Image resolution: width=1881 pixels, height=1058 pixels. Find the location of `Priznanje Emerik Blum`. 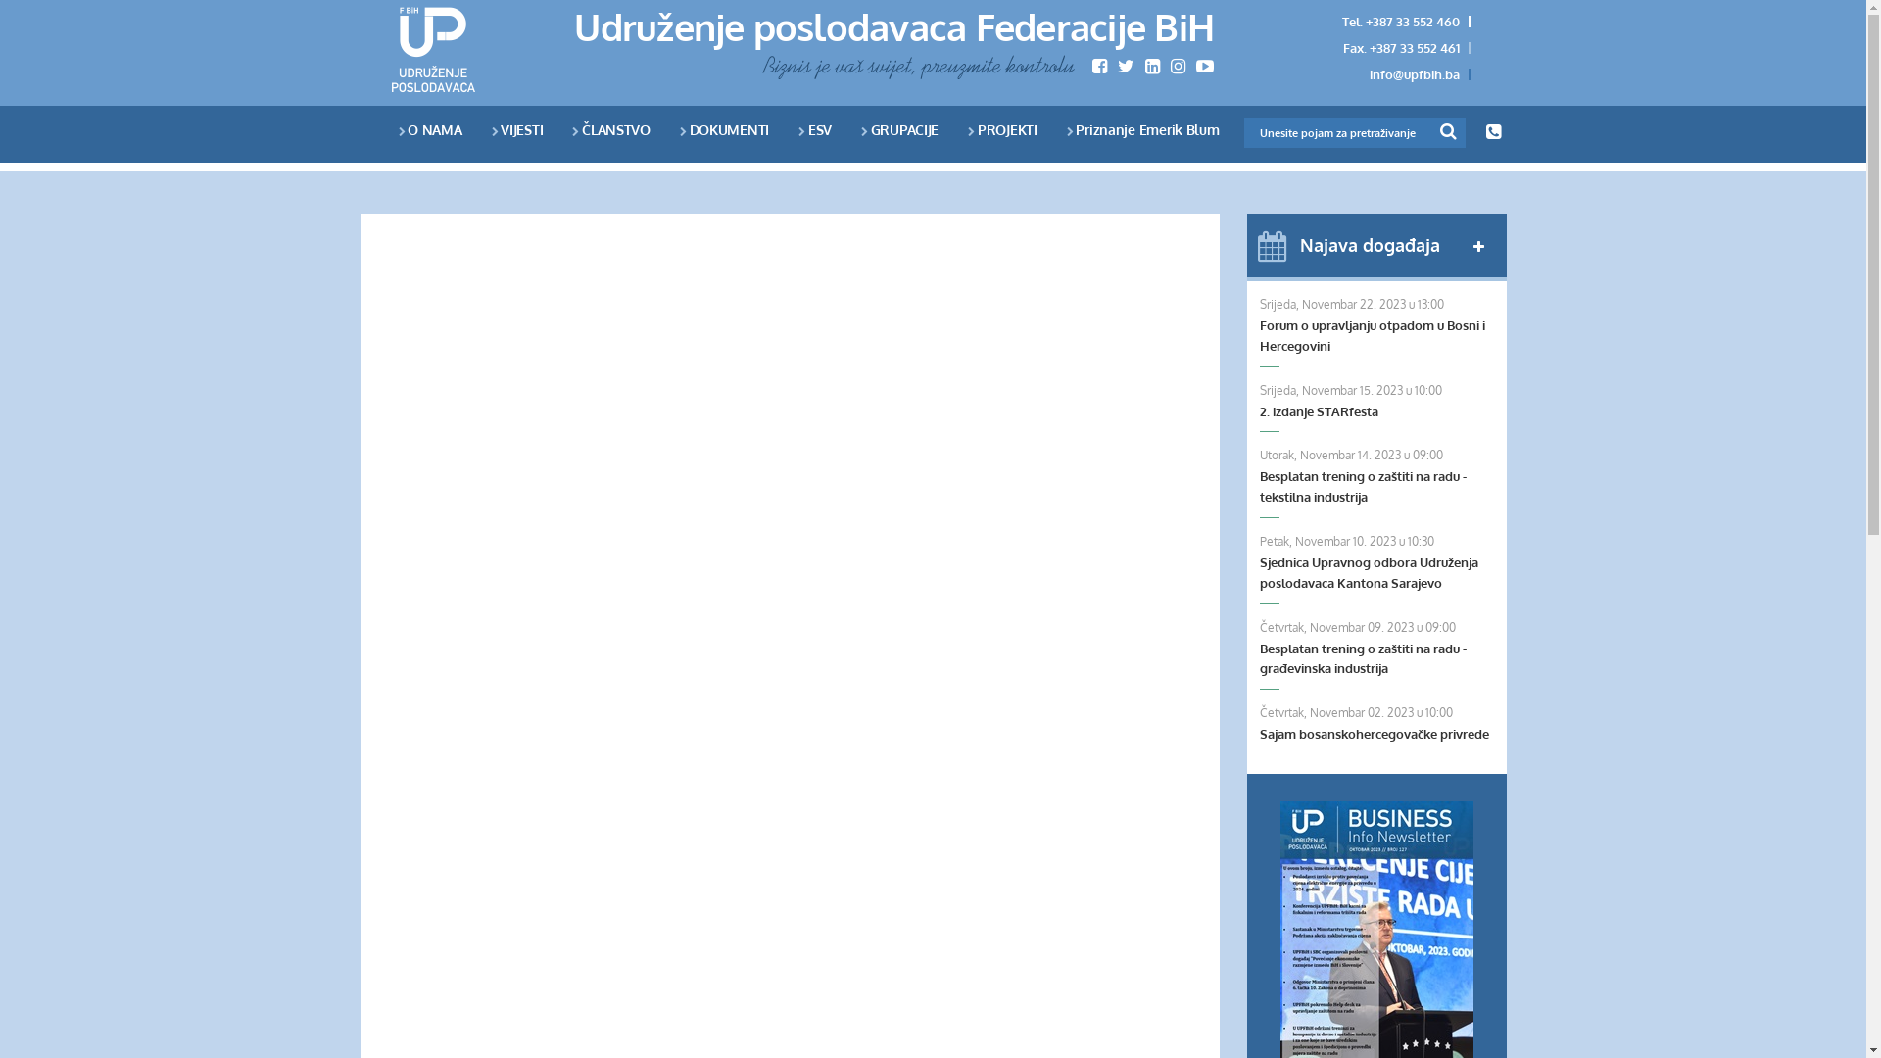

Priznanje Emerik Blum is located at coordinates (1143, 129).